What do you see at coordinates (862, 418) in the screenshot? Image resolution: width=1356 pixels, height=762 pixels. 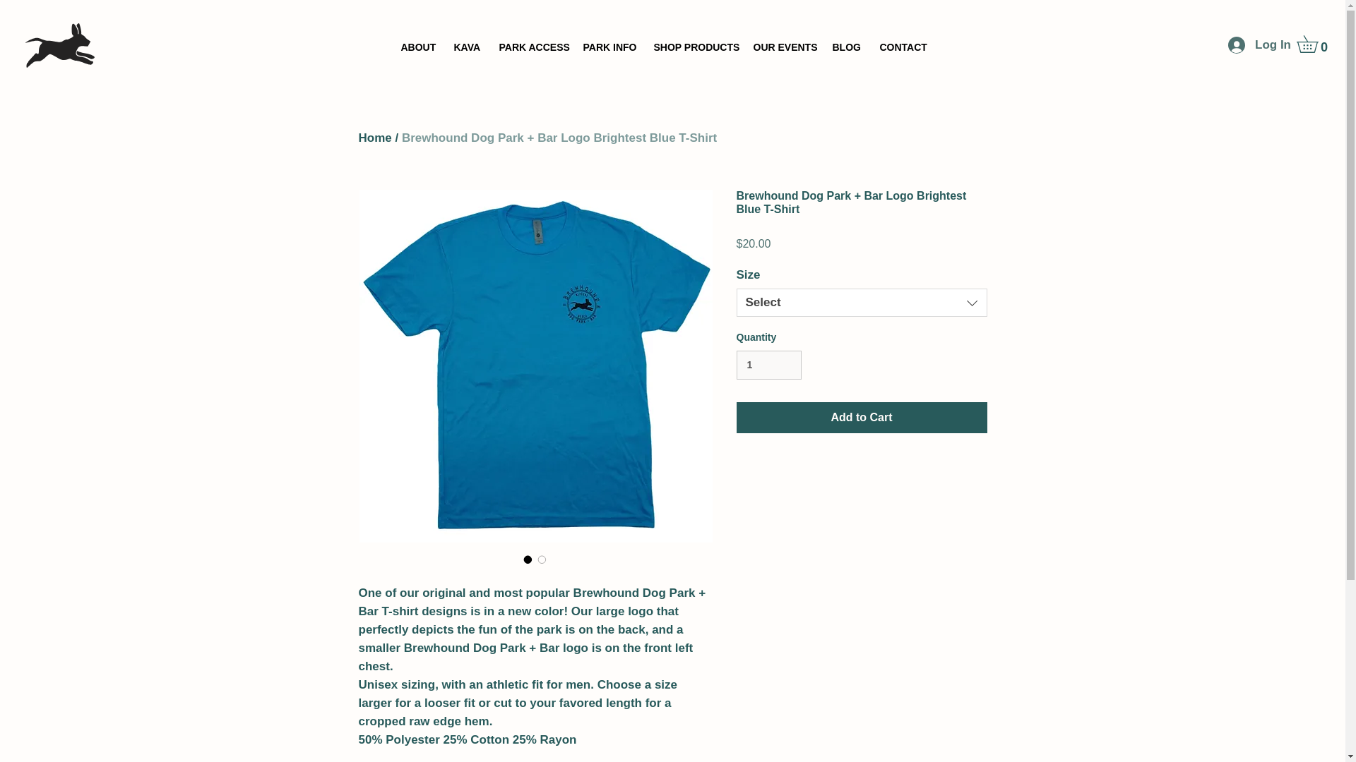 I see `Add to Cart` at bounding box center [862, 418].